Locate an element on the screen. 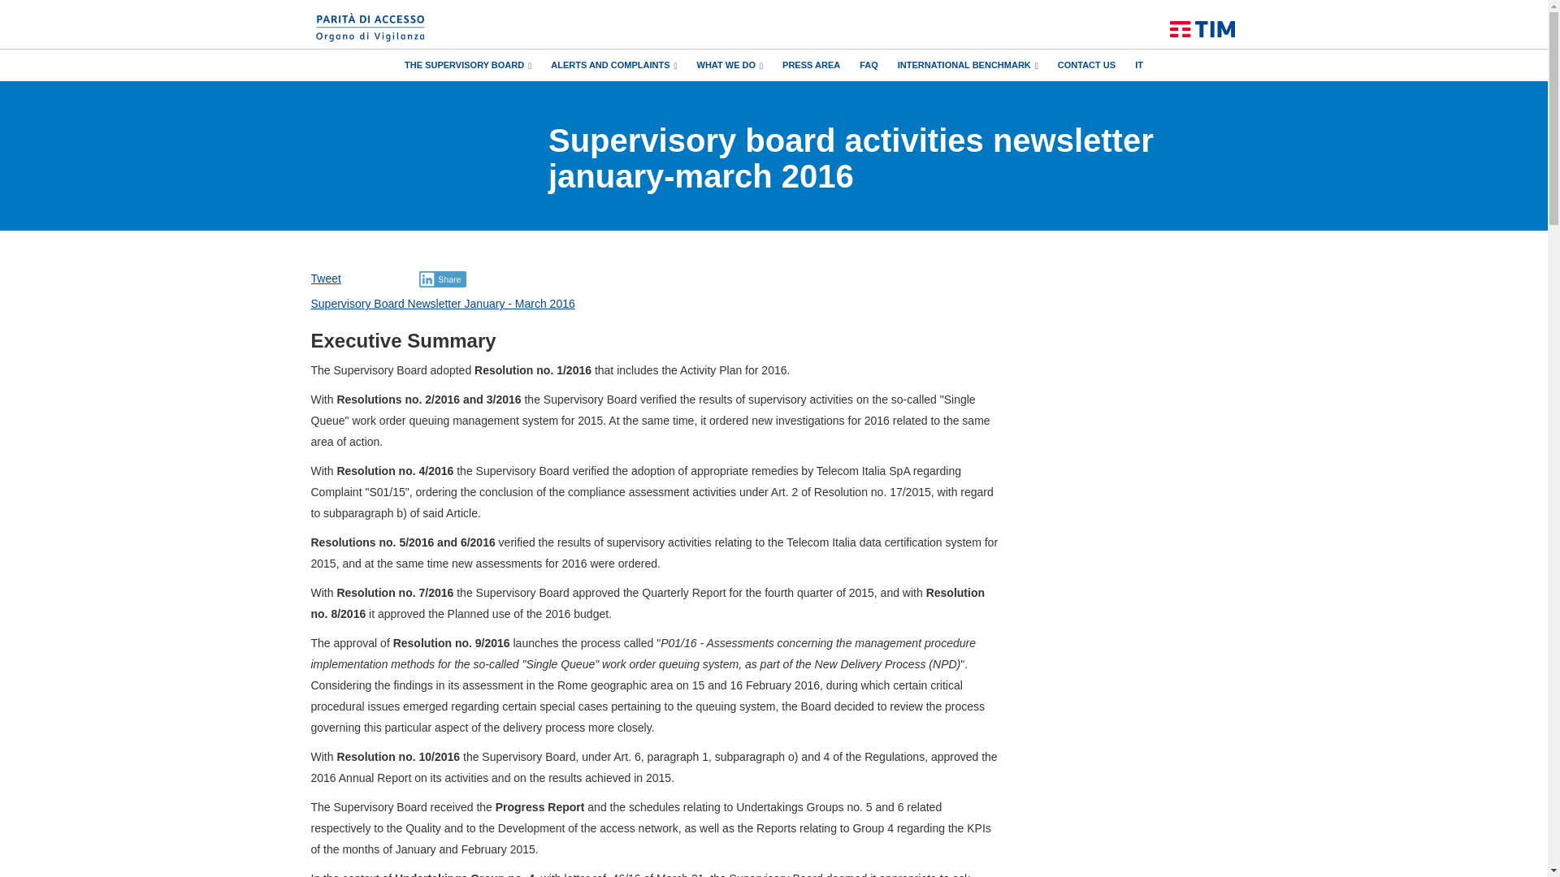 This screenshot has height=877, width=1560. PRESS AREA is located at coordinates (811, 64).